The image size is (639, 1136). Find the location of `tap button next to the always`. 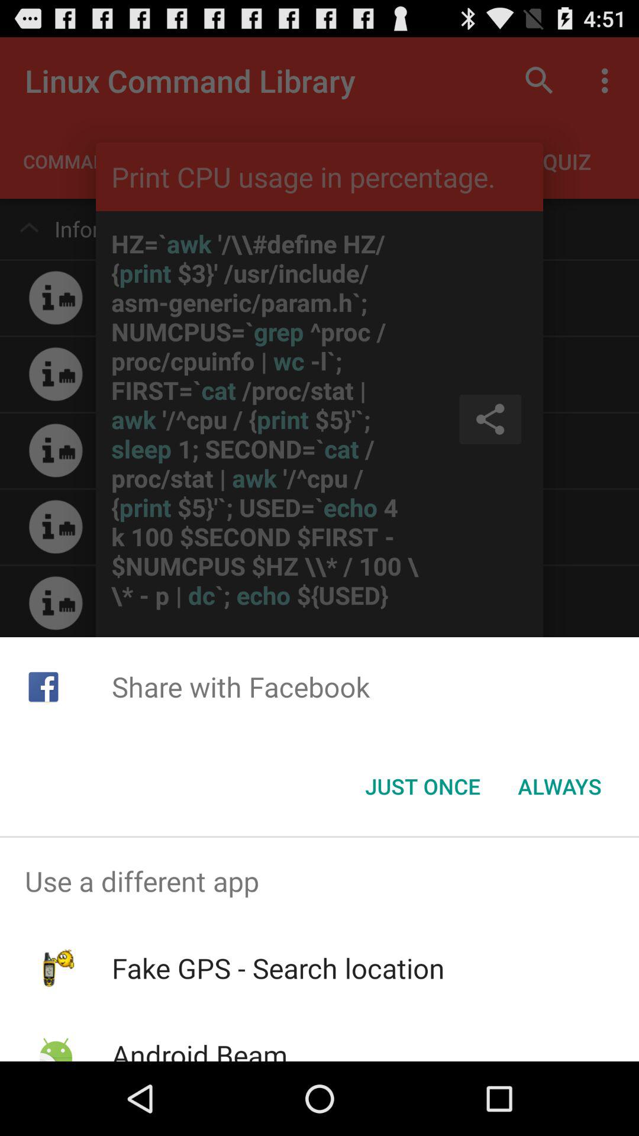

tap button next to the always is located at coordinates (422, 786).